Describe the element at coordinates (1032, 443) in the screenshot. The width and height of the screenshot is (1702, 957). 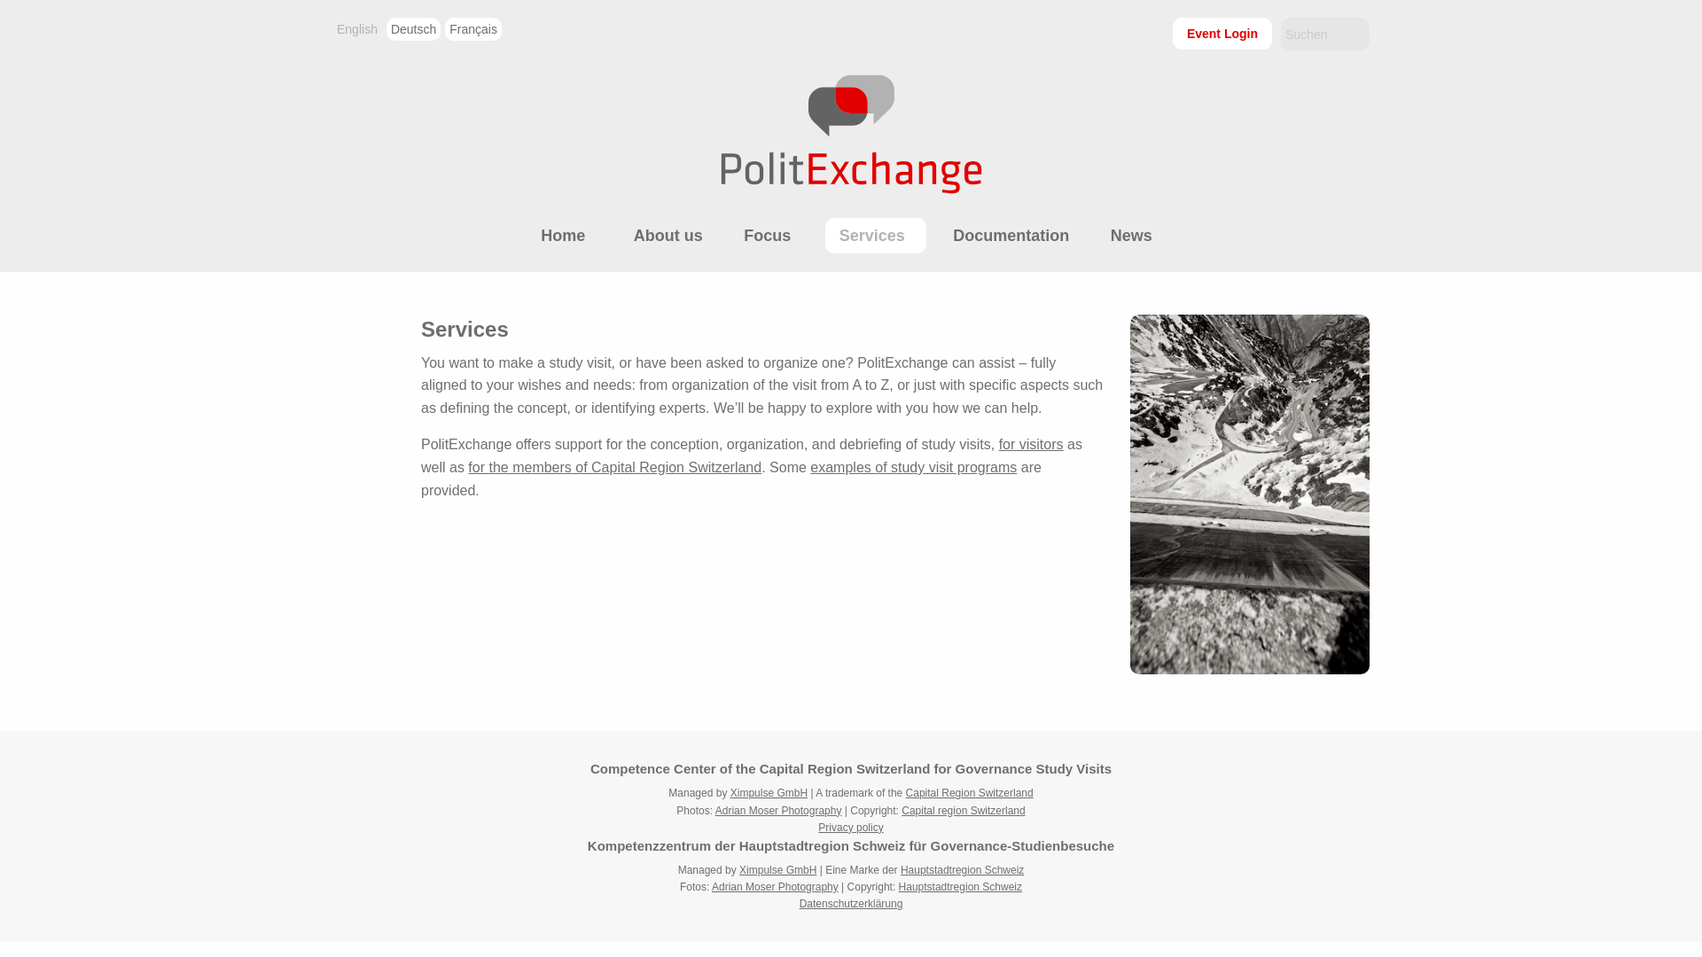
I see `for visitors` at that location.